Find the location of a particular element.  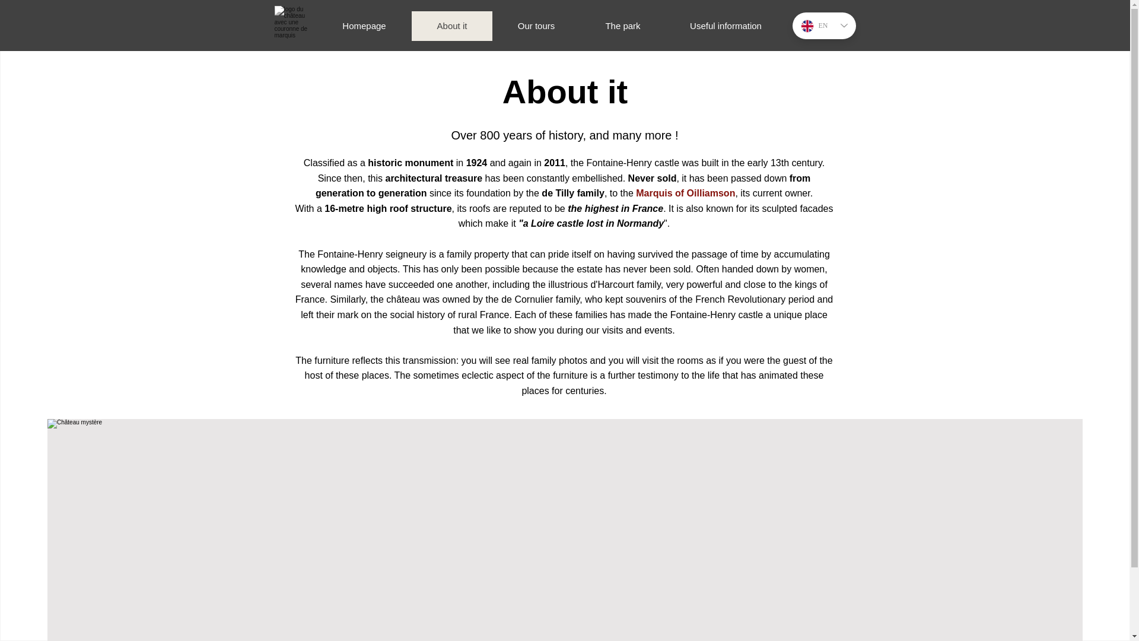

Marquis of Oilliamson is located at coordinates (685, 193).